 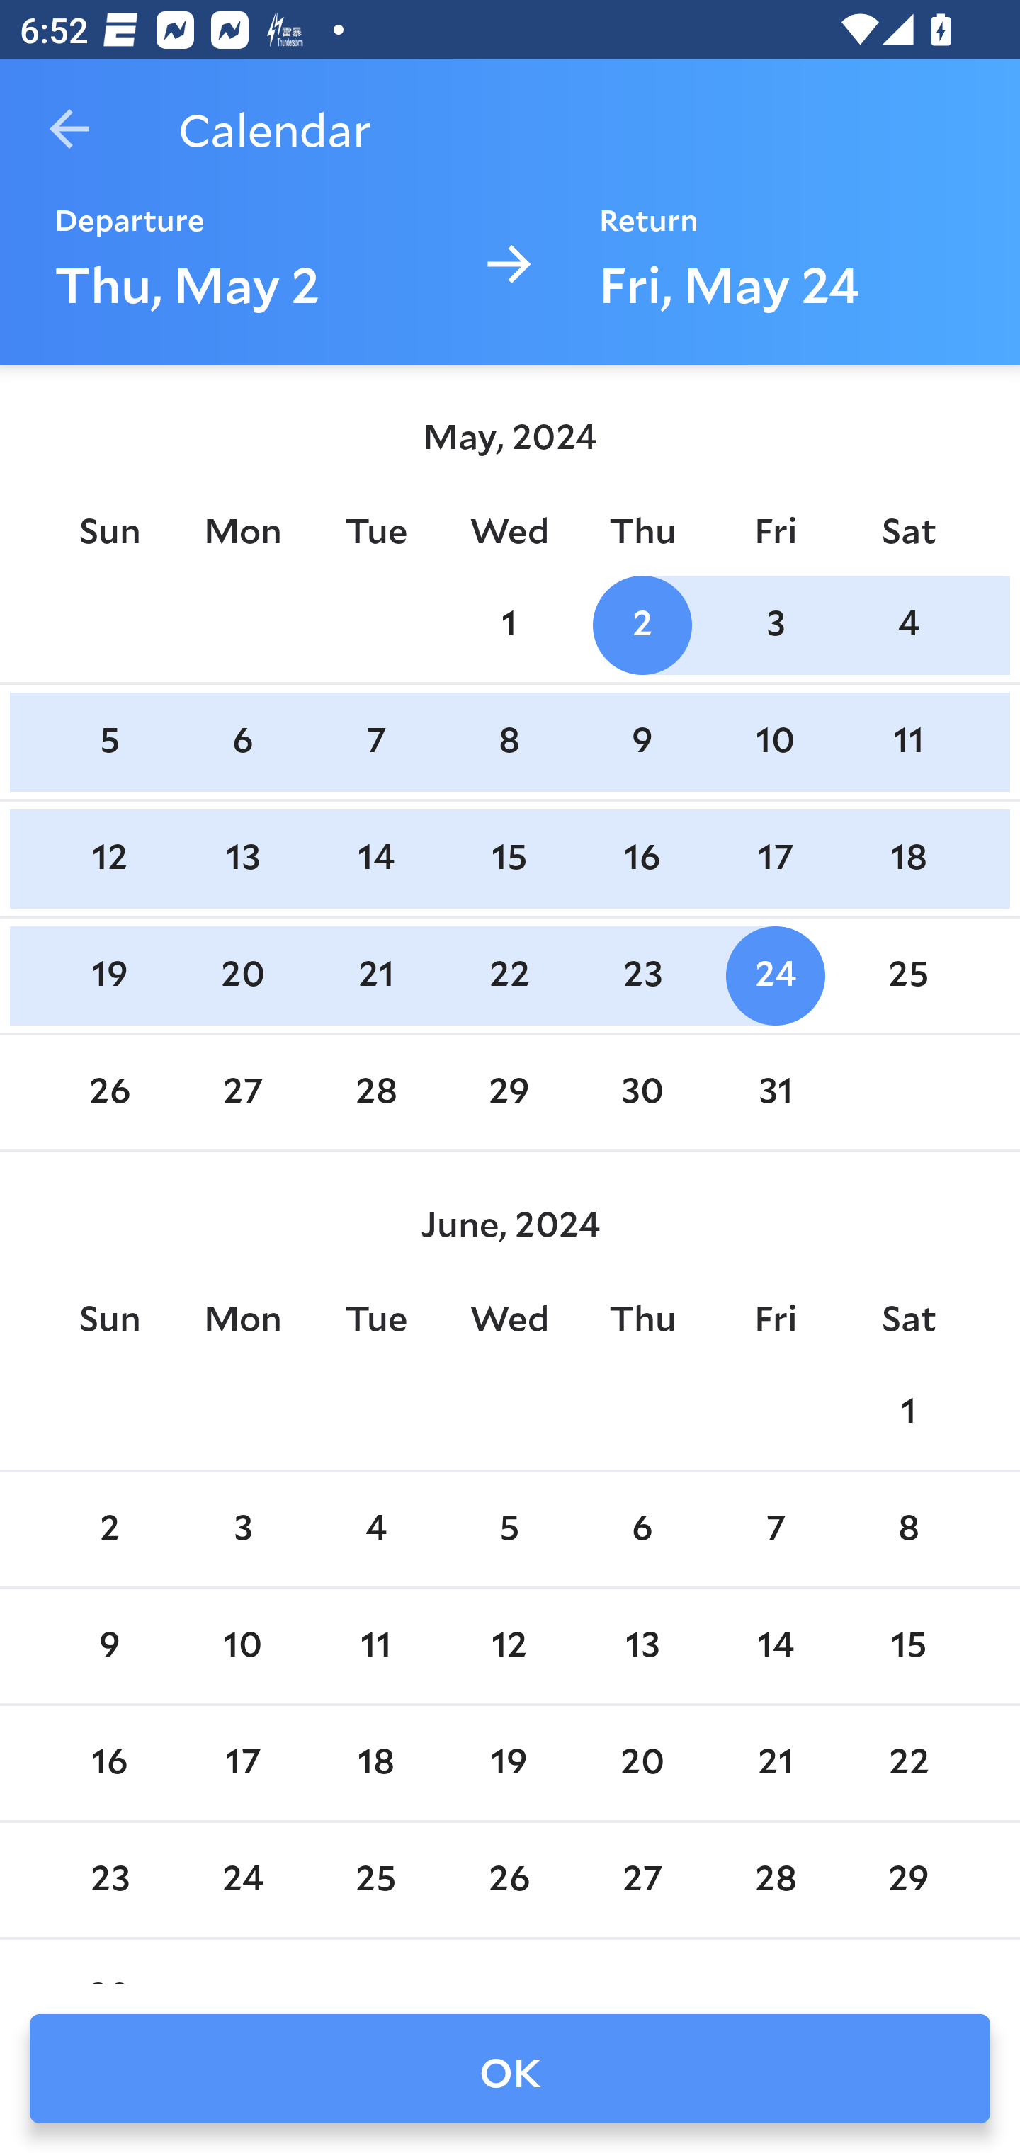 I want to click on 9, so click(x=109, y=1647).